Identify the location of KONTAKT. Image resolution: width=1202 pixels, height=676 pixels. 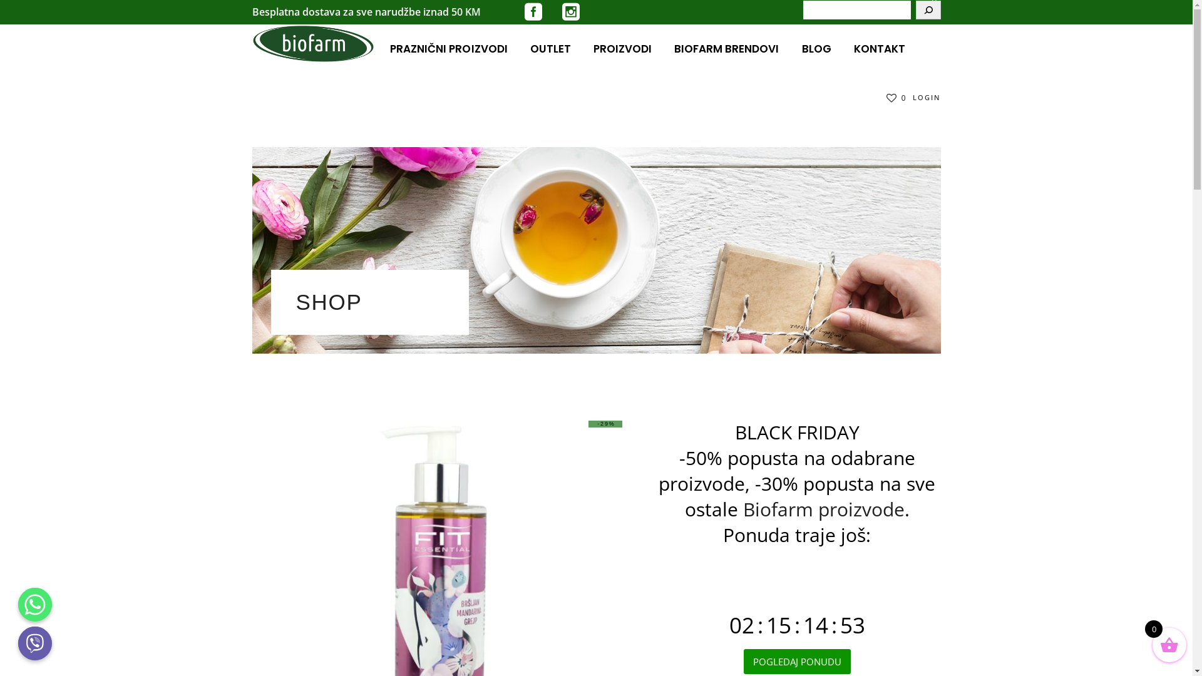
(880, 49).